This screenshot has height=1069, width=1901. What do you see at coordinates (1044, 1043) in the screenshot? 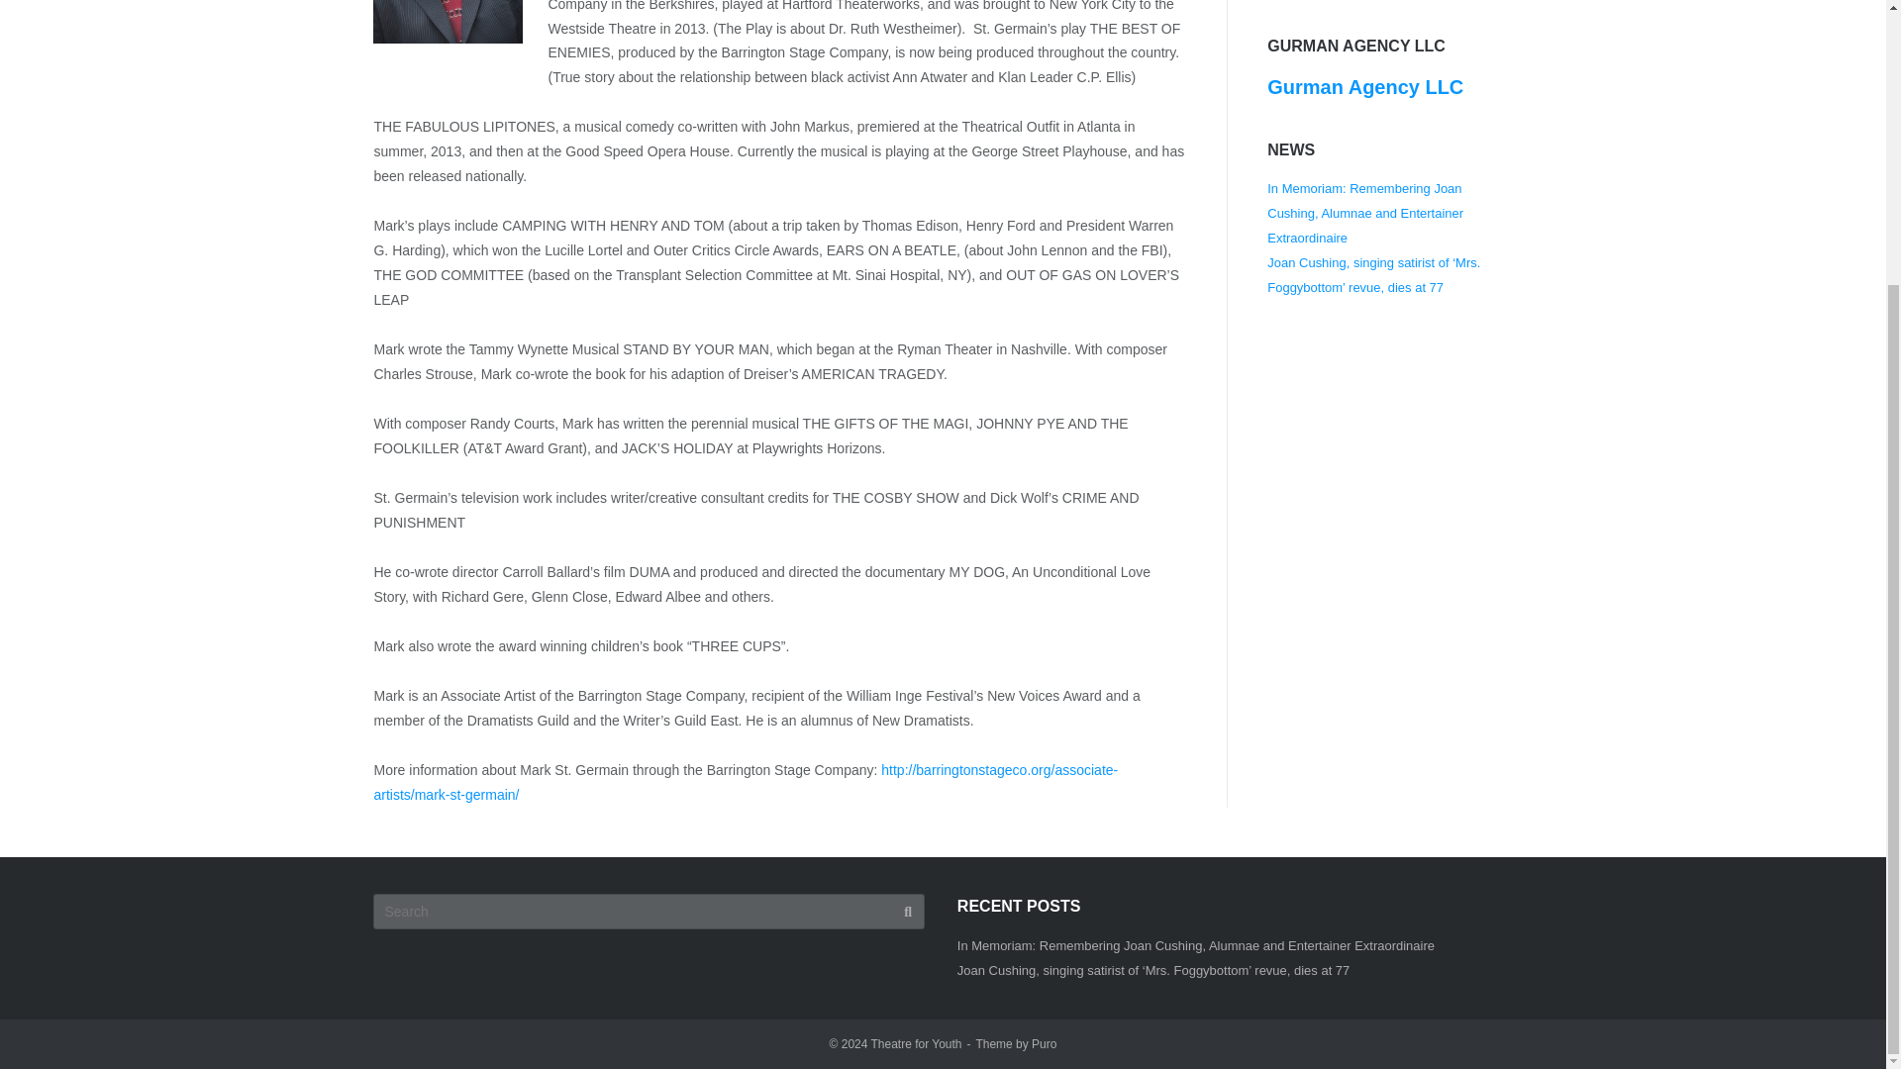
I see `Puro` at bounding box center [1044, 1043].